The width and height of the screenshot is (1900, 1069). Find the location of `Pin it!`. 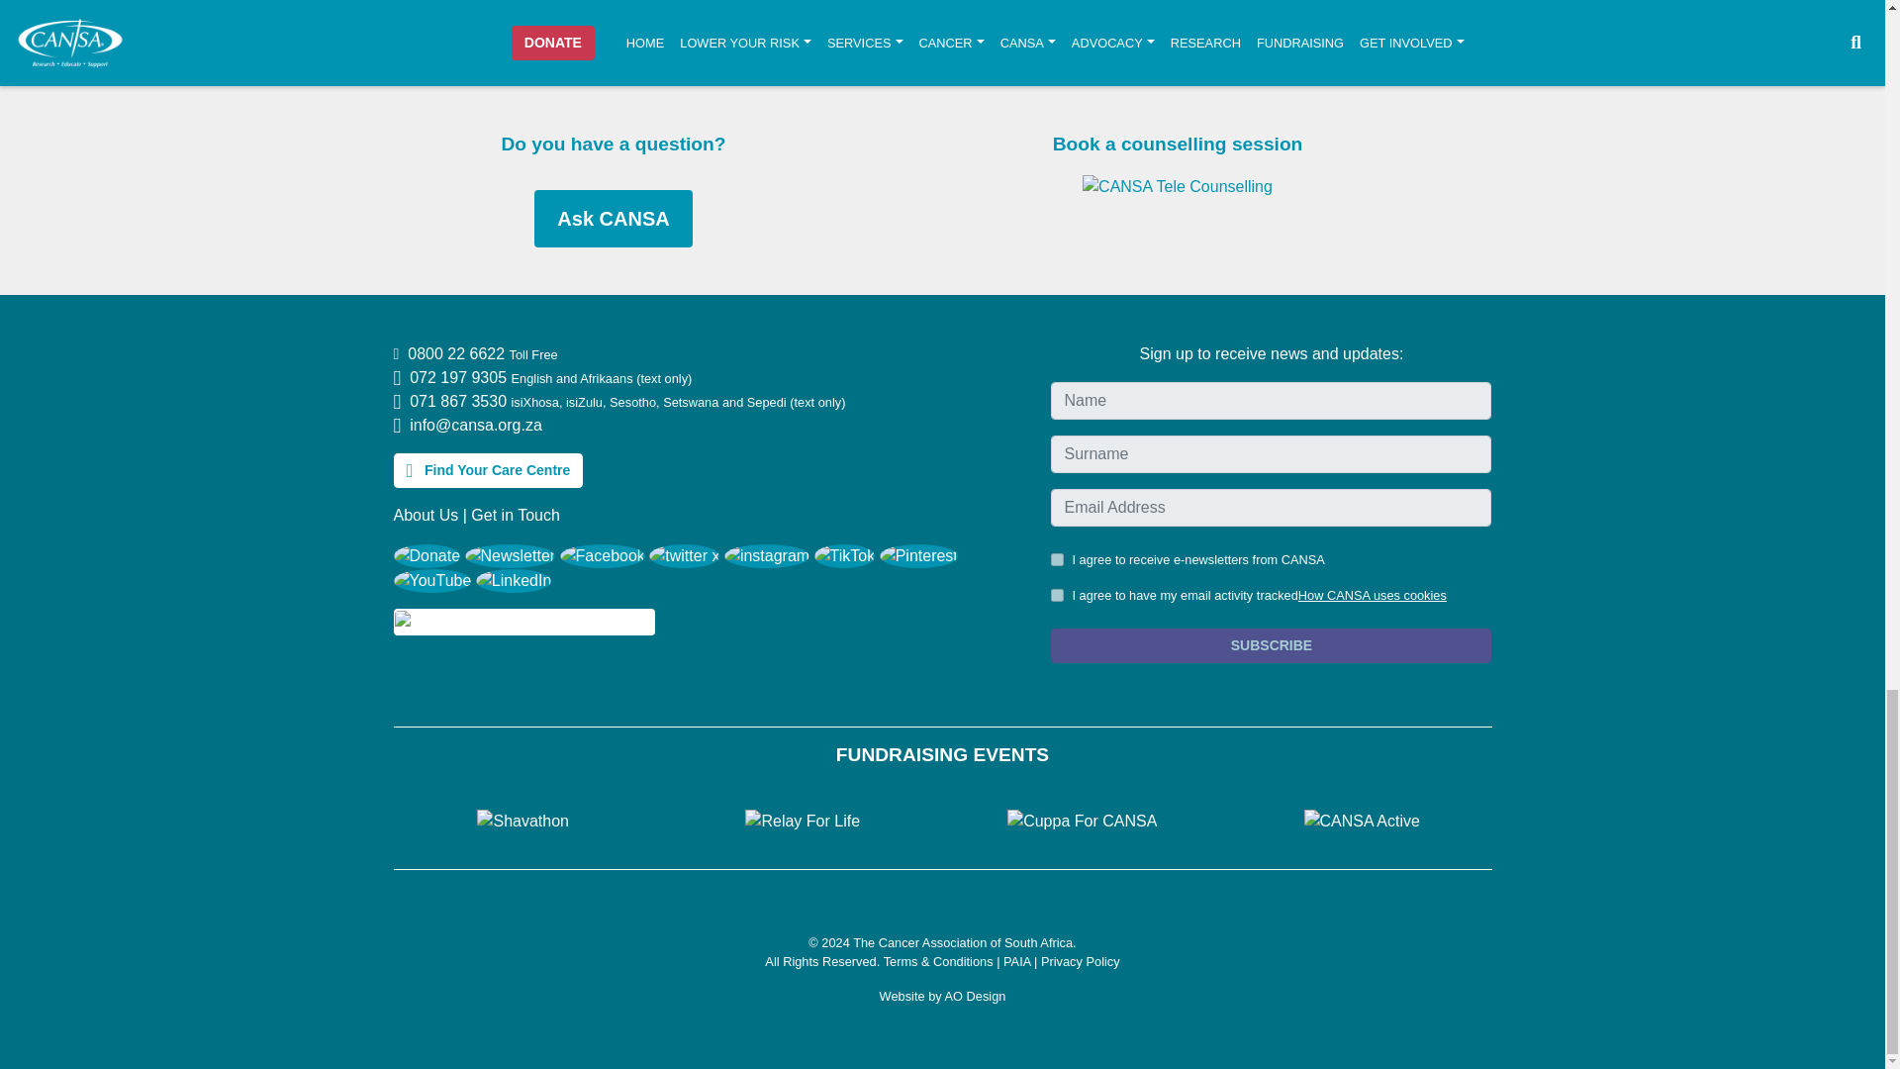

Pin it! is located at coordinates (918, 554).